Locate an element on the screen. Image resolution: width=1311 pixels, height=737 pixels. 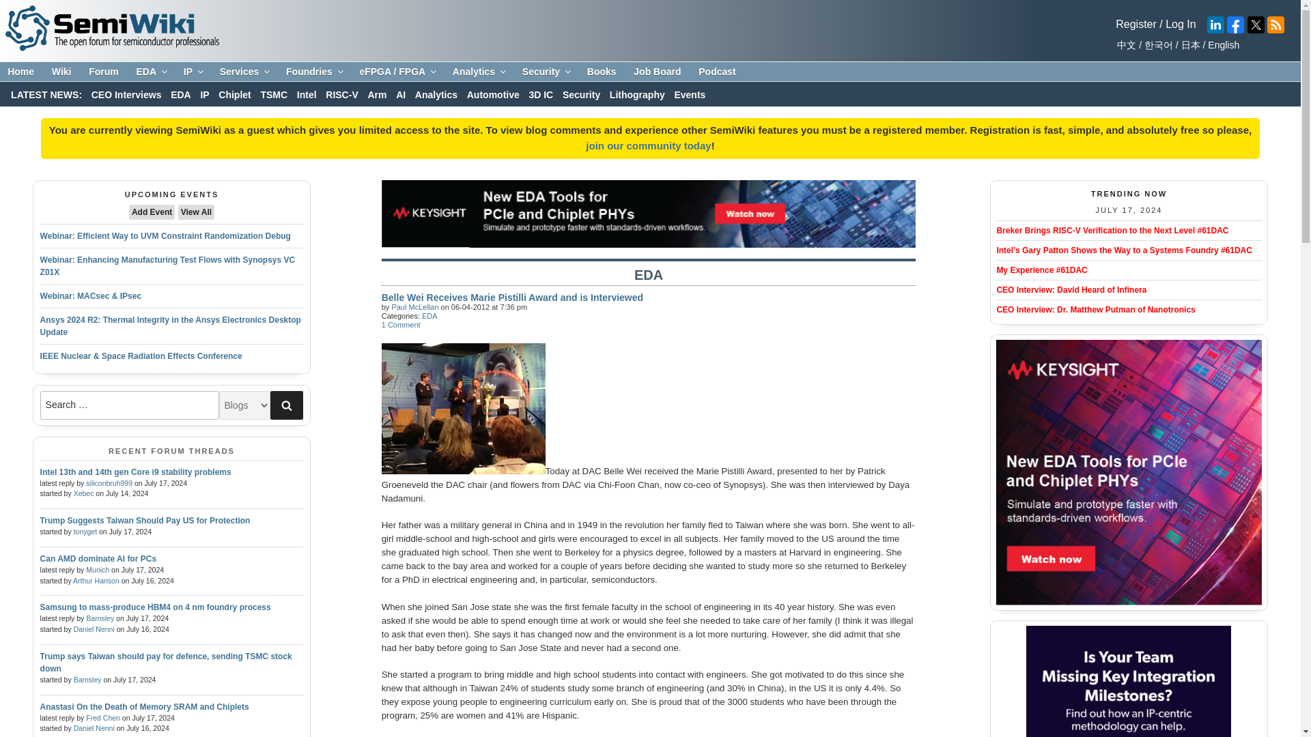
Log In is located at coordinates (1180, 25).